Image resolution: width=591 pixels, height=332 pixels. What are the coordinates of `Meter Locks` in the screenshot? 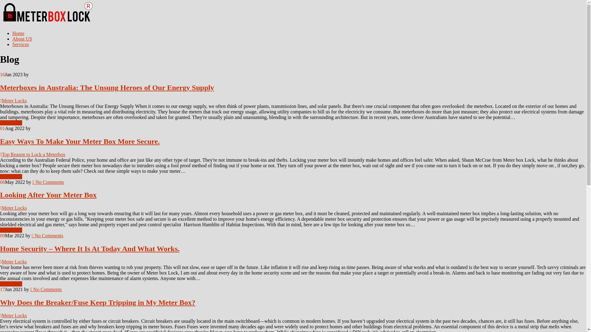 It's located at (14, 315).